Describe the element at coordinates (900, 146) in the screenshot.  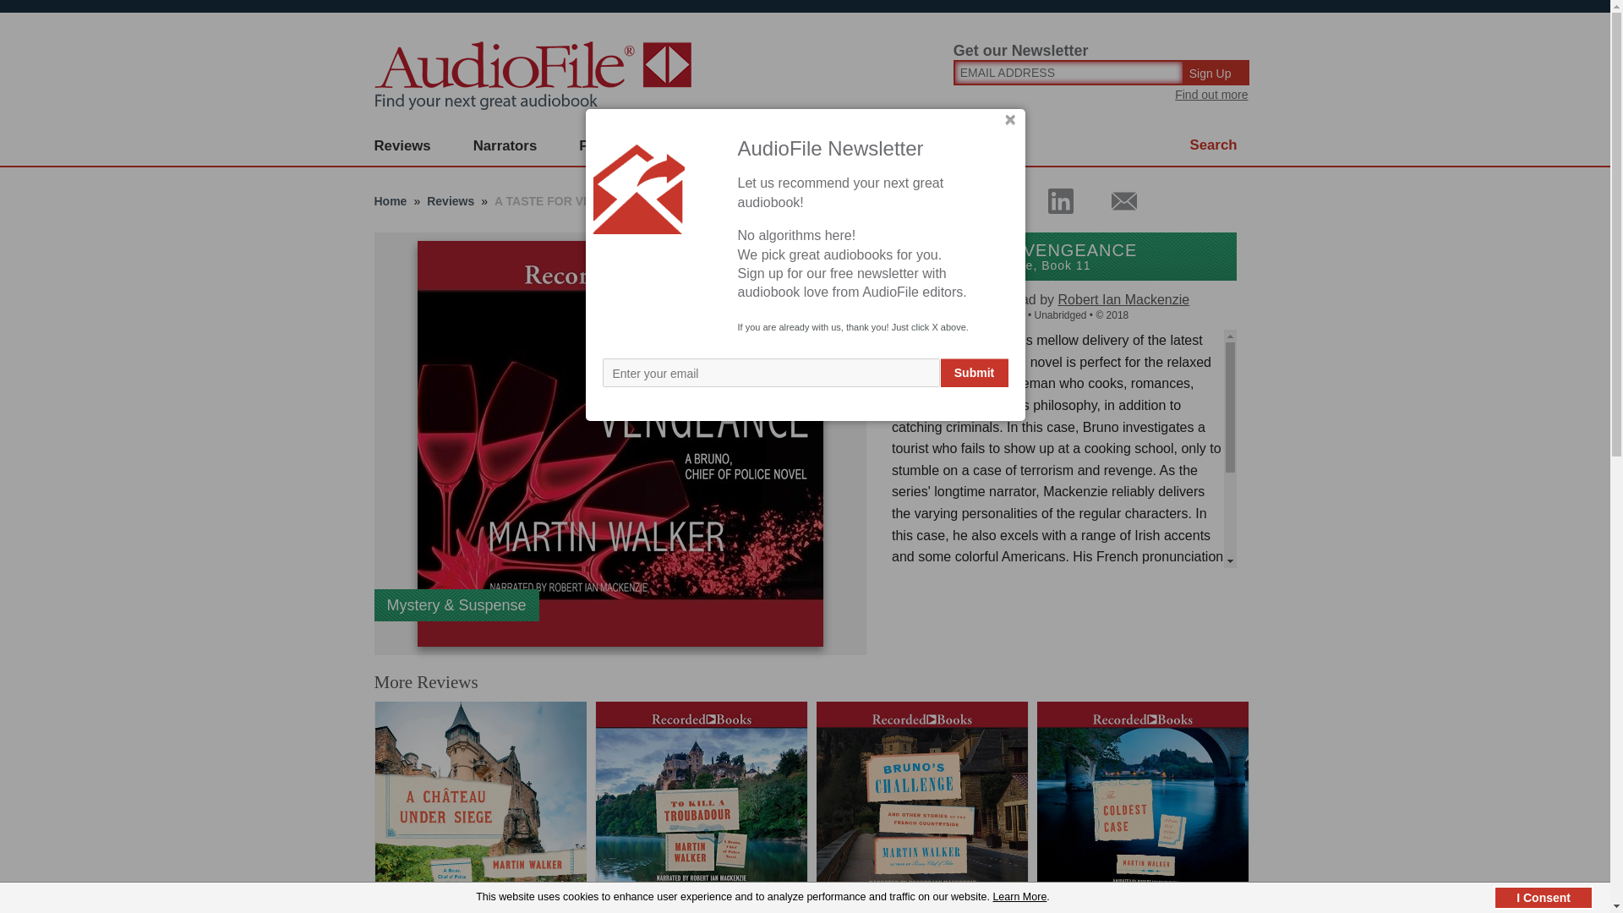
I see `Articles` at that location.